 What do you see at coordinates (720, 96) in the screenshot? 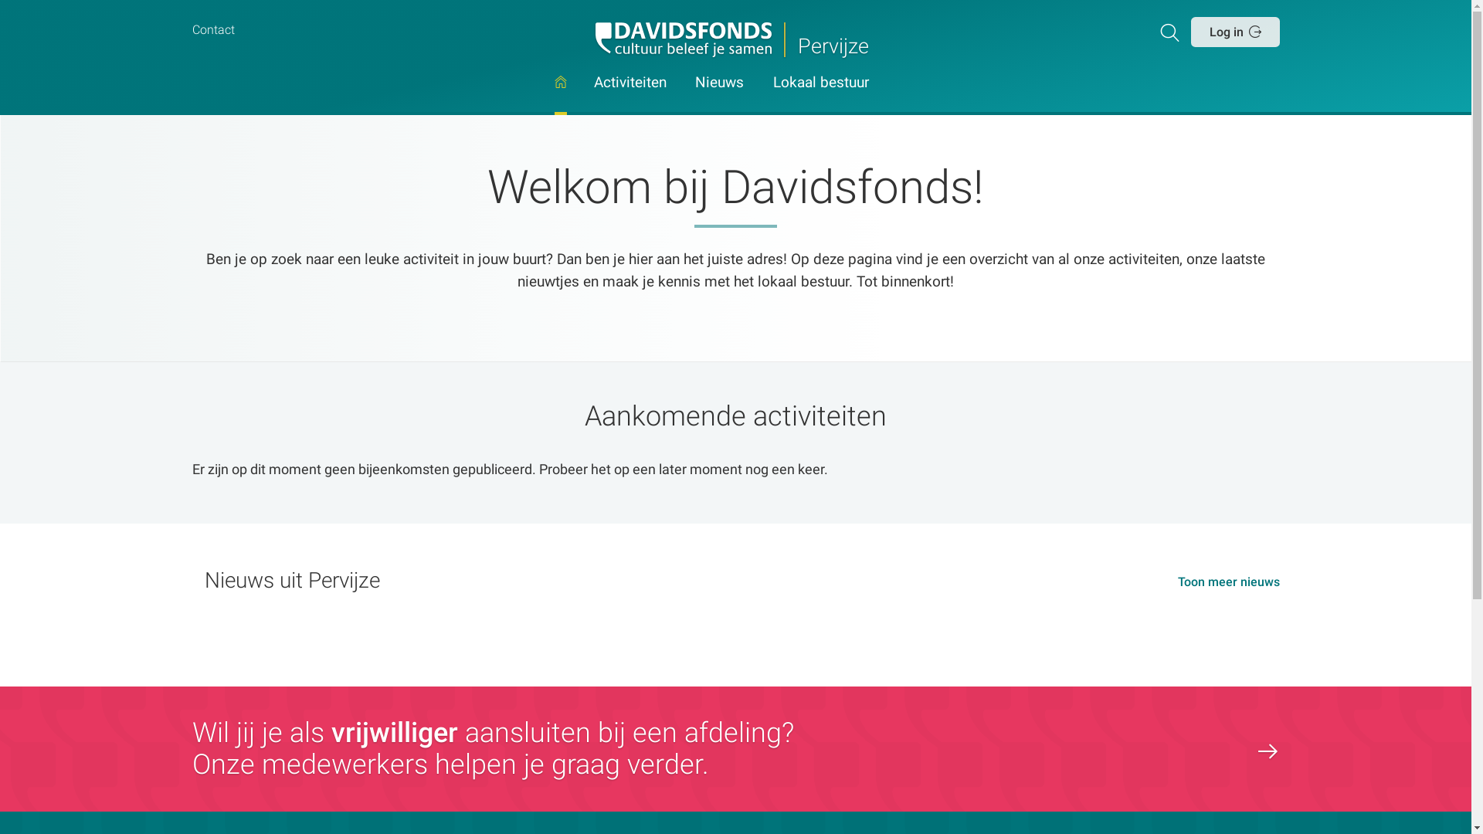
I see `Nieuws` at bounding box center [720, 96].